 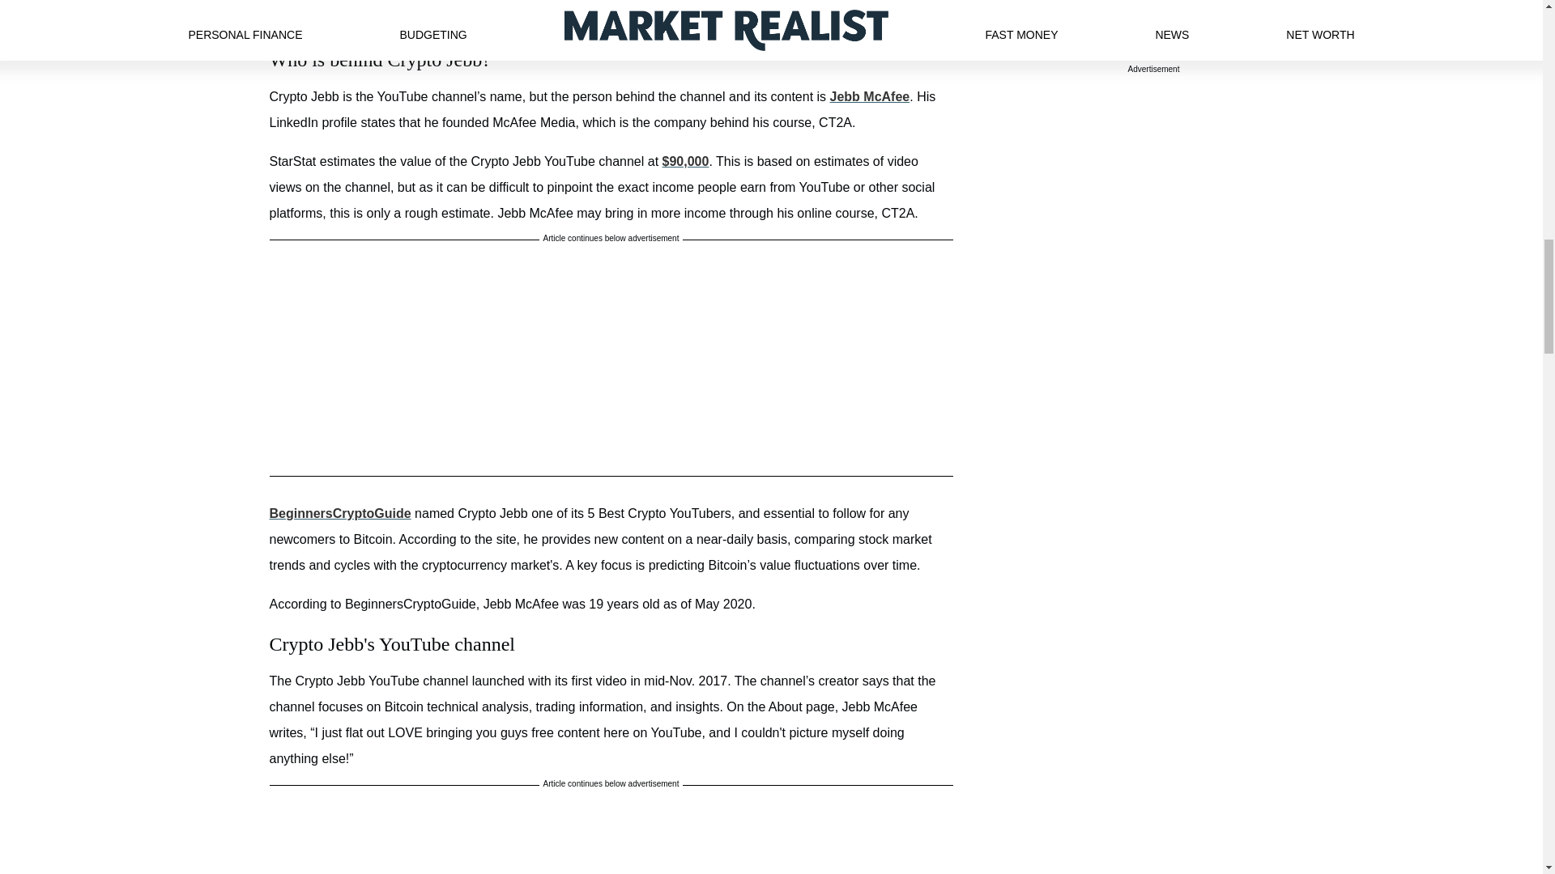 What do you see at coordinates (339, 513) in the screenshot?
I see `BeginnersCryptoGuide` at bounding box center [339, 513].